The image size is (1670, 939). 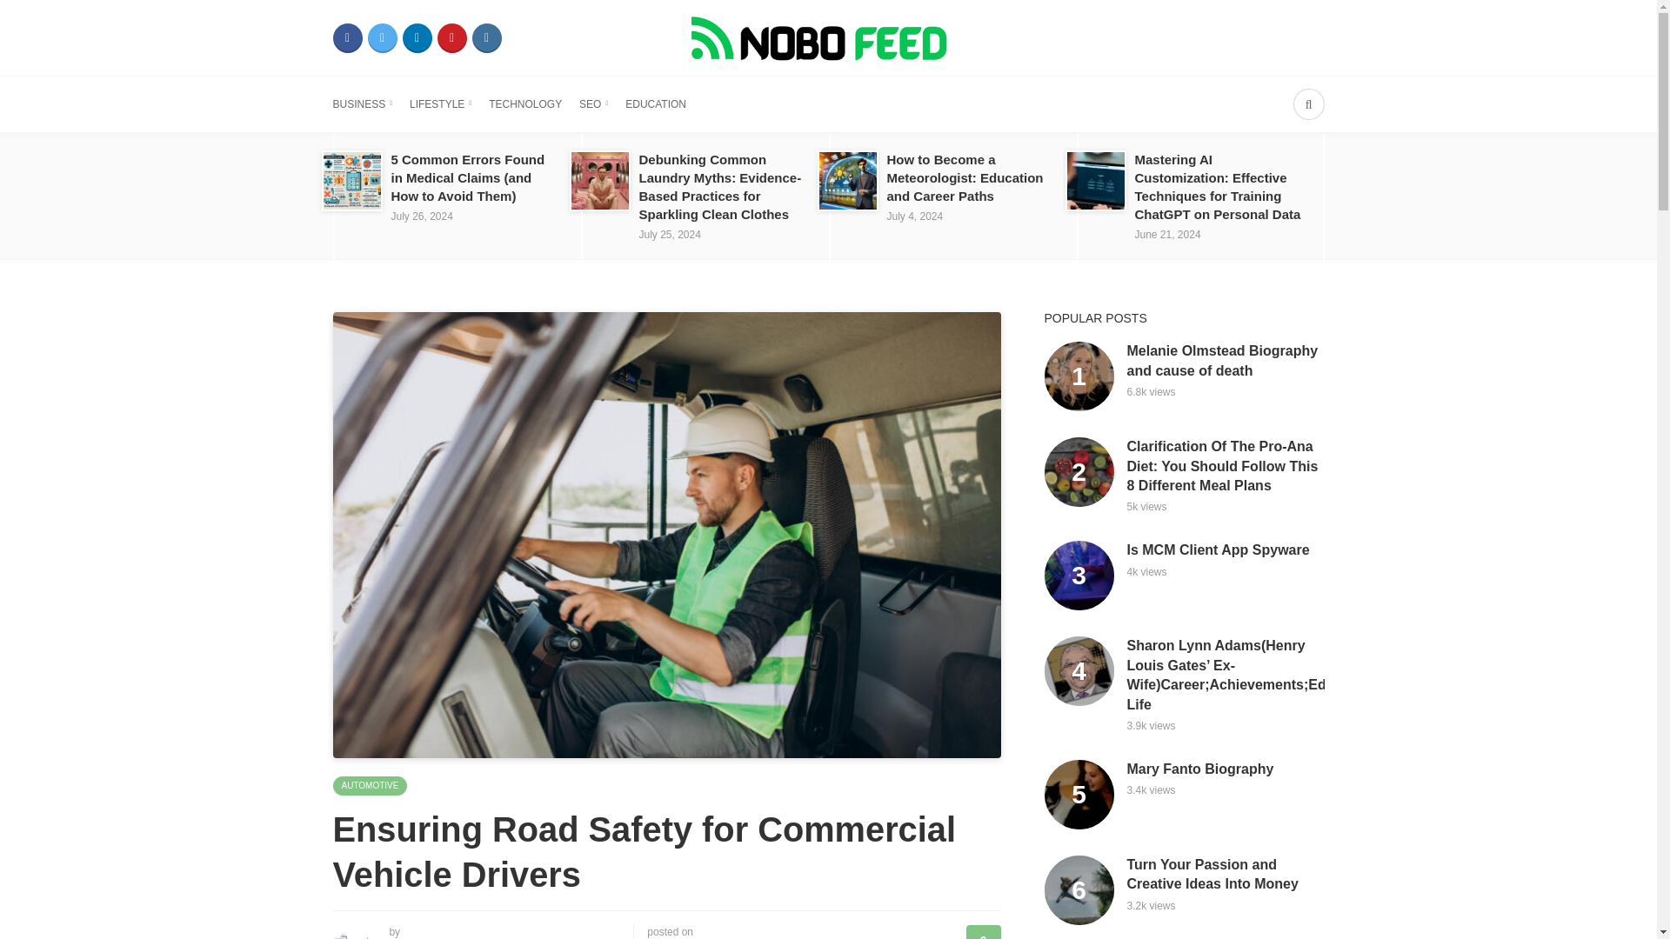 What do you see at coordinates (525, 104) in the screenshot?
I see `TECHNOLOGY` at bounding box center [525, 104].